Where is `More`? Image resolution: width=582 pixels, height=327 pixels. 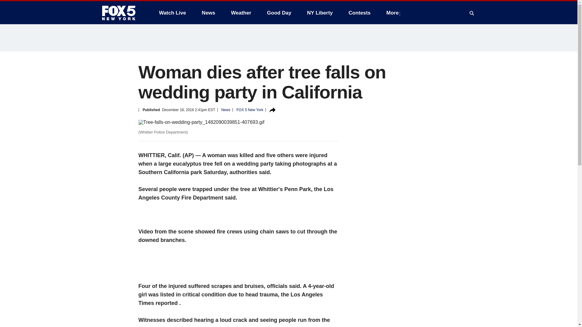 More is located at coordinates (394, 13).